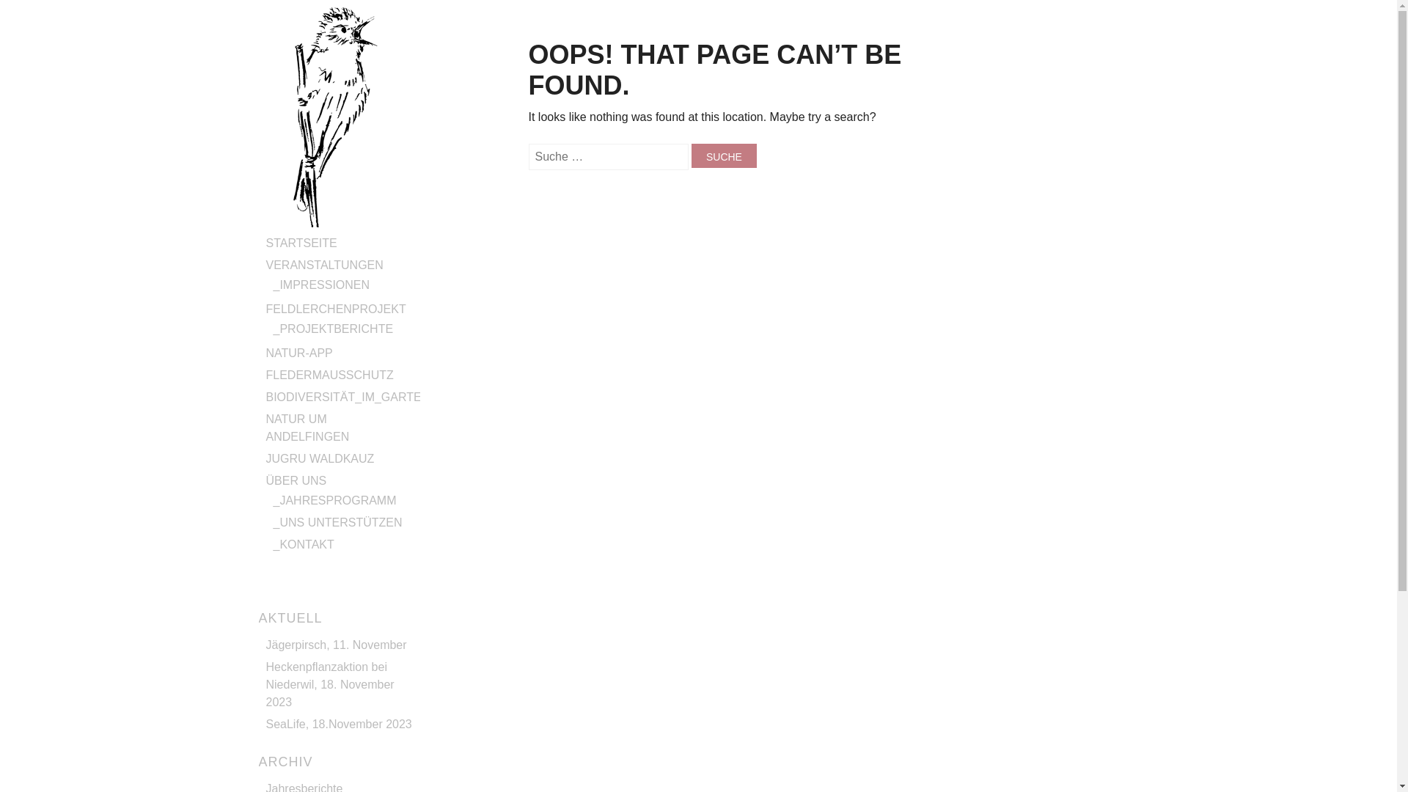  Describe the element at coordinates (321, 285) in the screenshot. I see `_IMPRESSIONEN` at that location.